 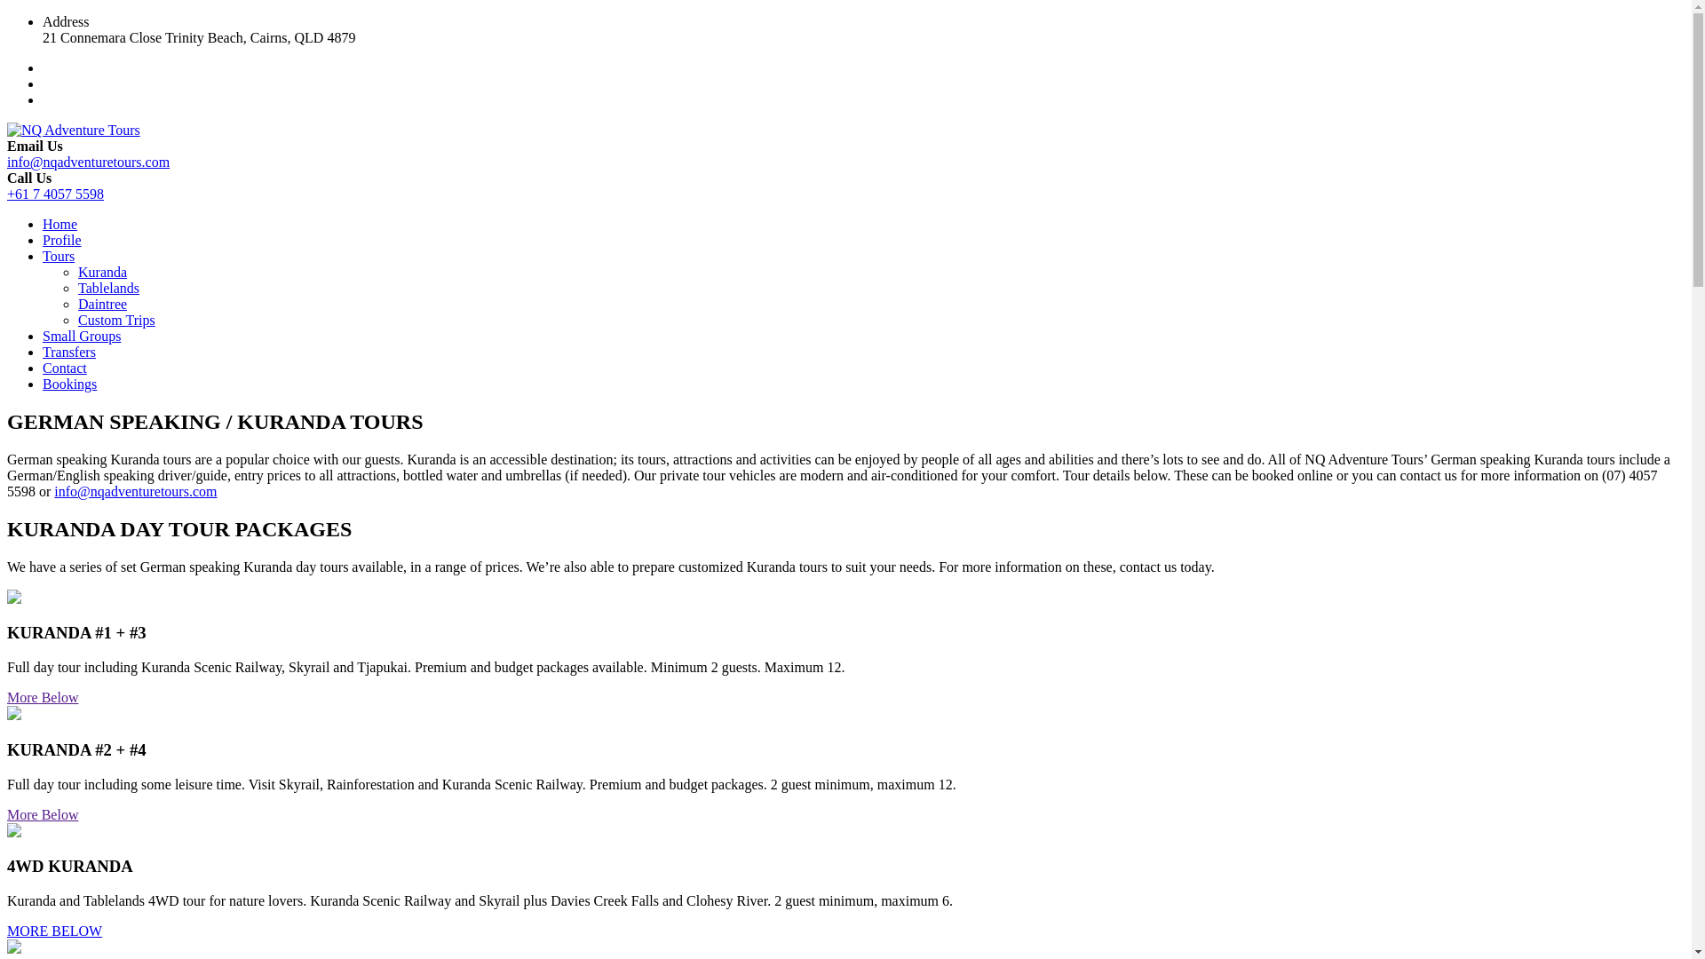 What do you see at coordinates (62, 240) in the screenshot?
I see `Profile` at bounding box center [62, 240].